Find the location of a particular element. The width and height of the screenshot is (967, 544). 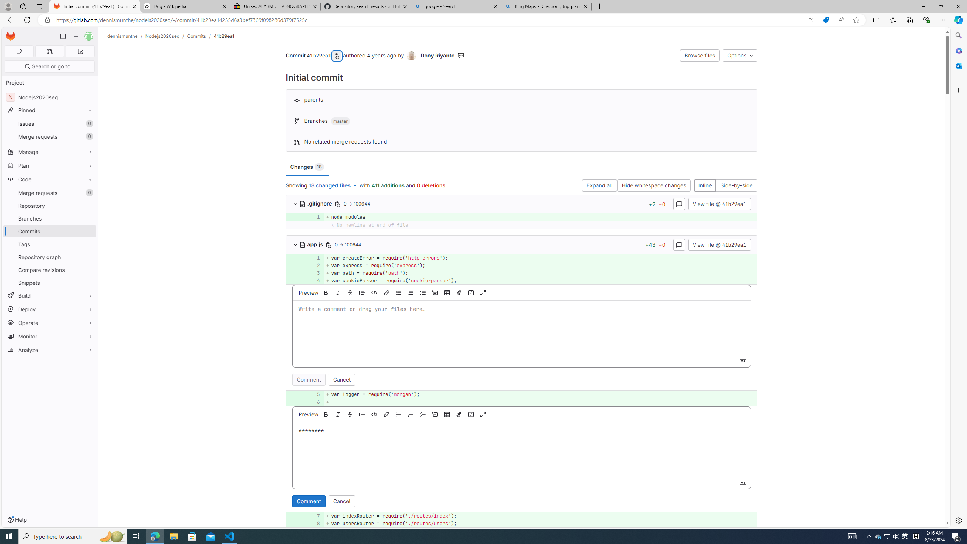

Plan is located at coordinates (50, 165).